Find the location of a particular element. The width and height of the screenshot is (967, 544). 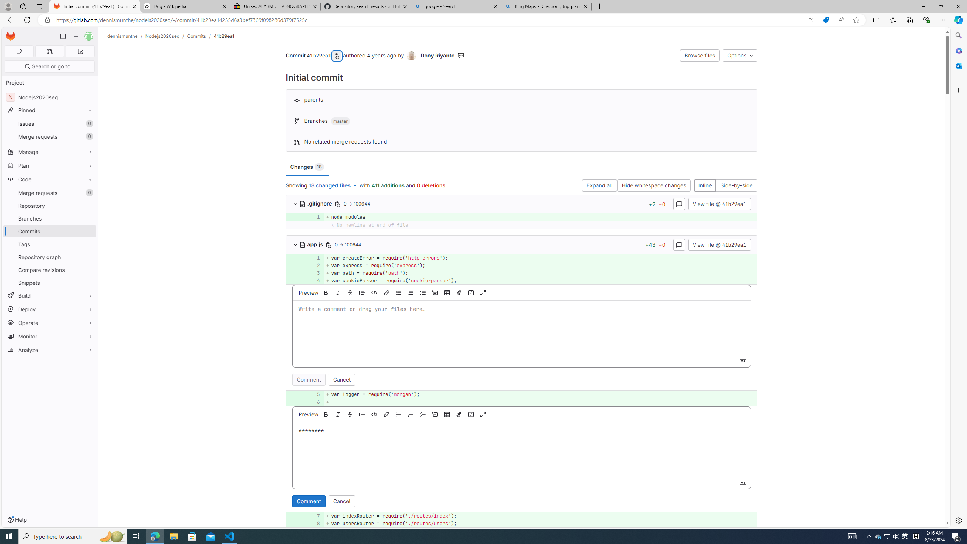

Plan is located at coordinates (50, 165).